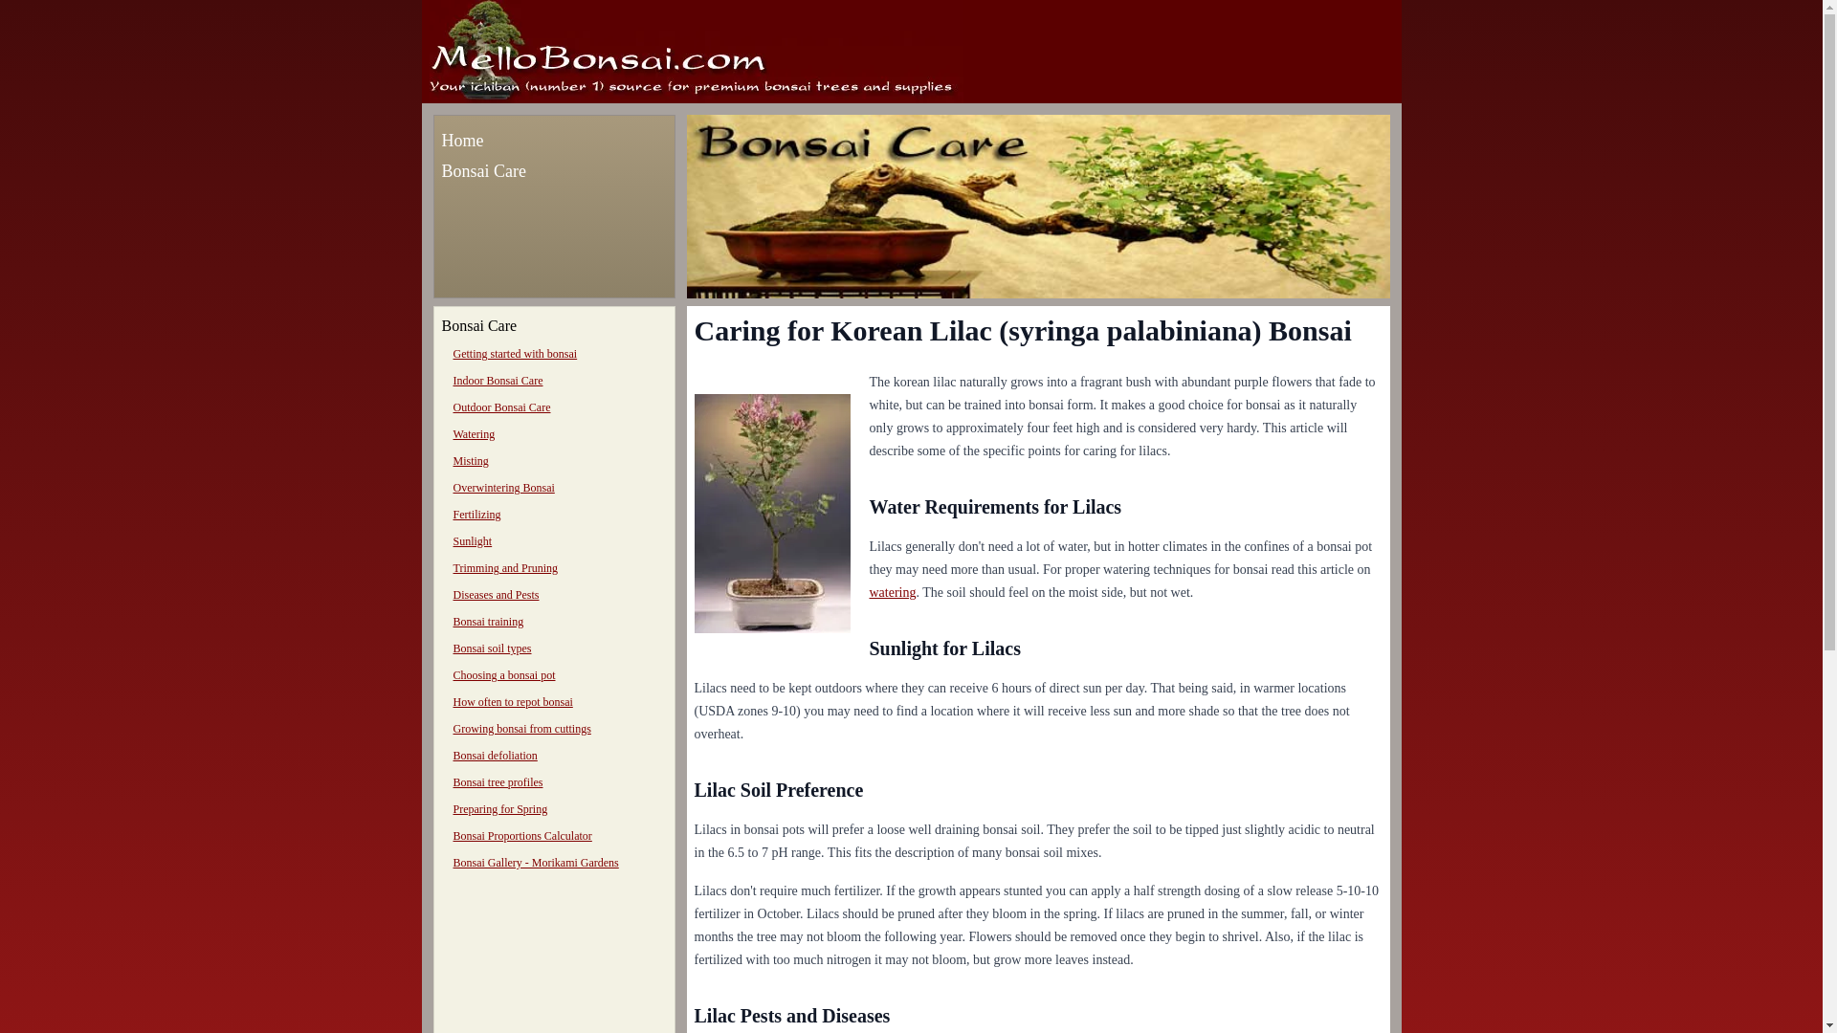 The width and height of the screenshot is (1837, 1033). Describe the element at coordinates (498, 782) in the screenshot. I see `Bonsai tree profiles` at that location.